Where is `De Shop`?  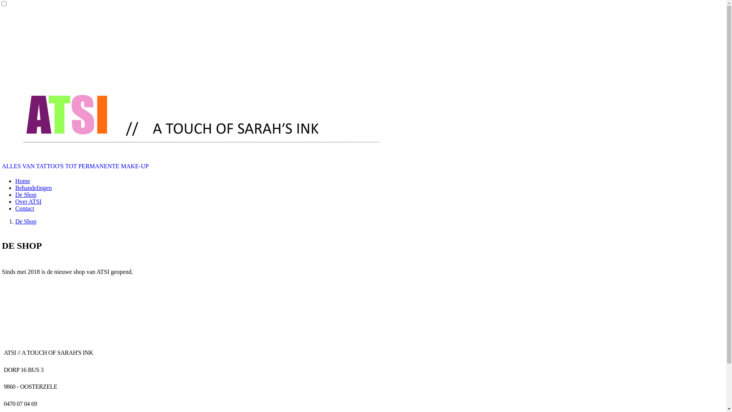 De Shop is located at coordinates (26, 221).